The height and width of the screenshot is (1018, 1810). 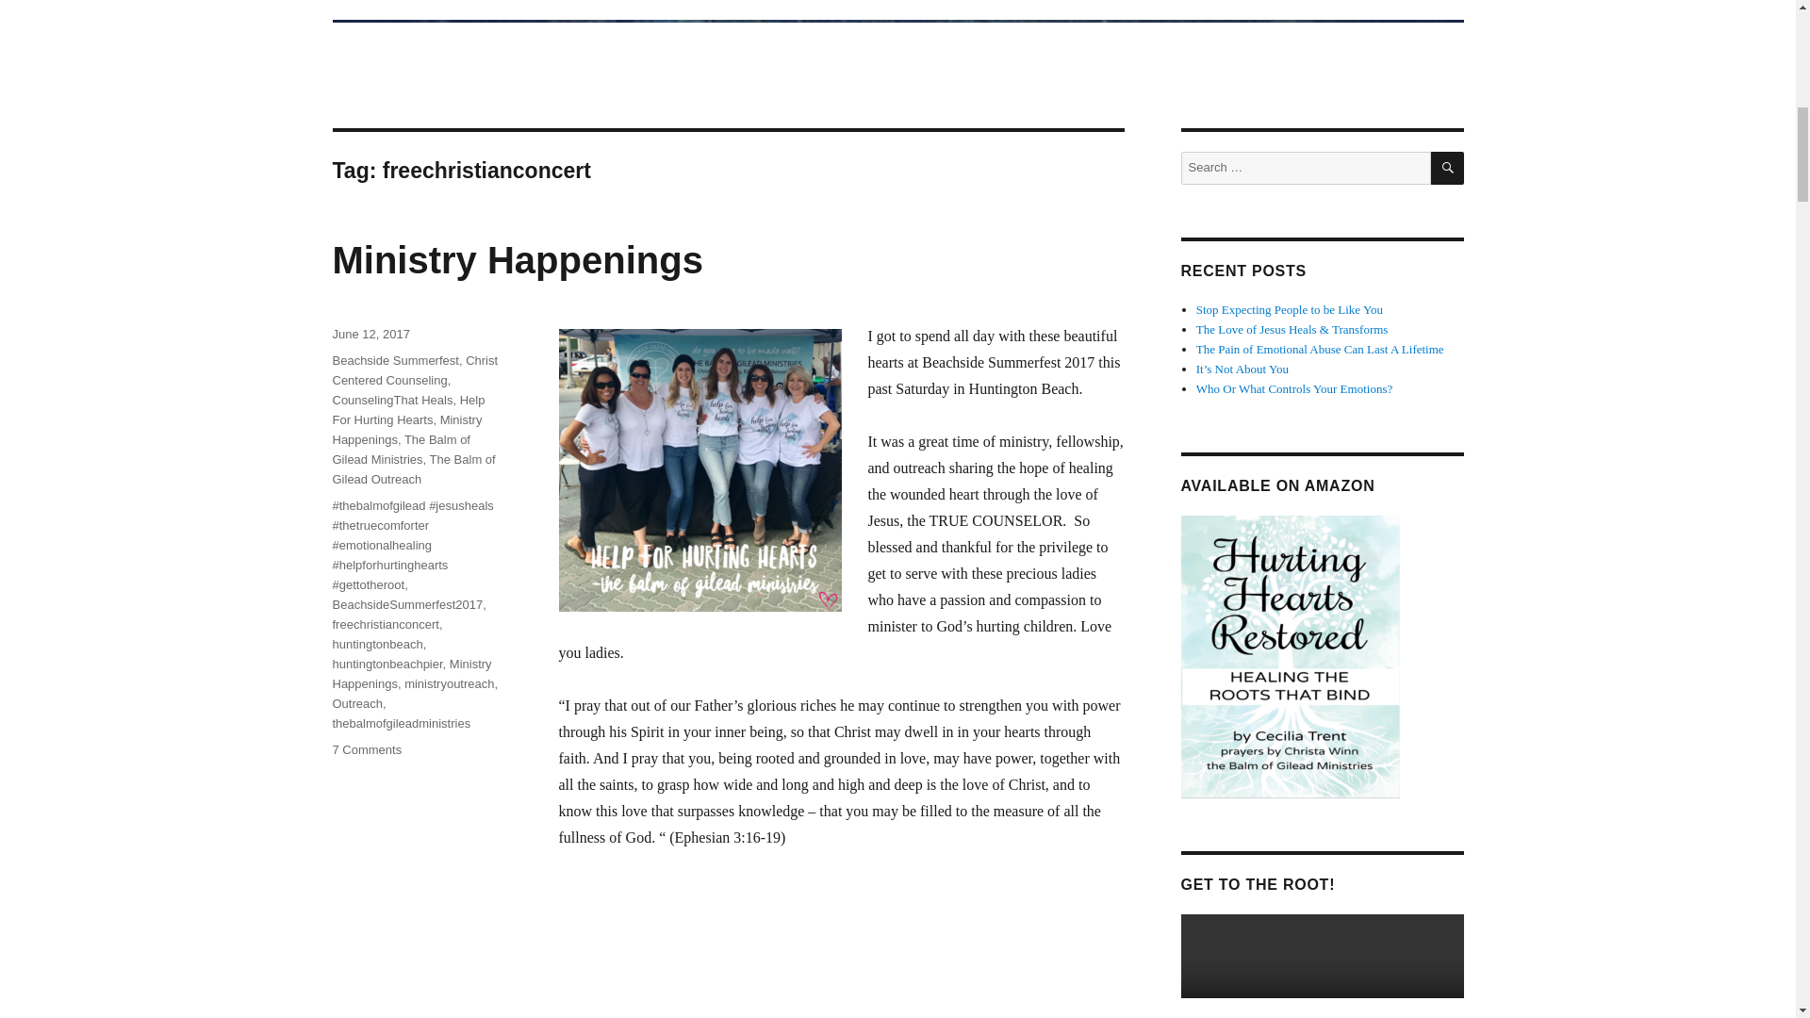 I want to click on CounselingThat Heals, so click(x=407, y=409).